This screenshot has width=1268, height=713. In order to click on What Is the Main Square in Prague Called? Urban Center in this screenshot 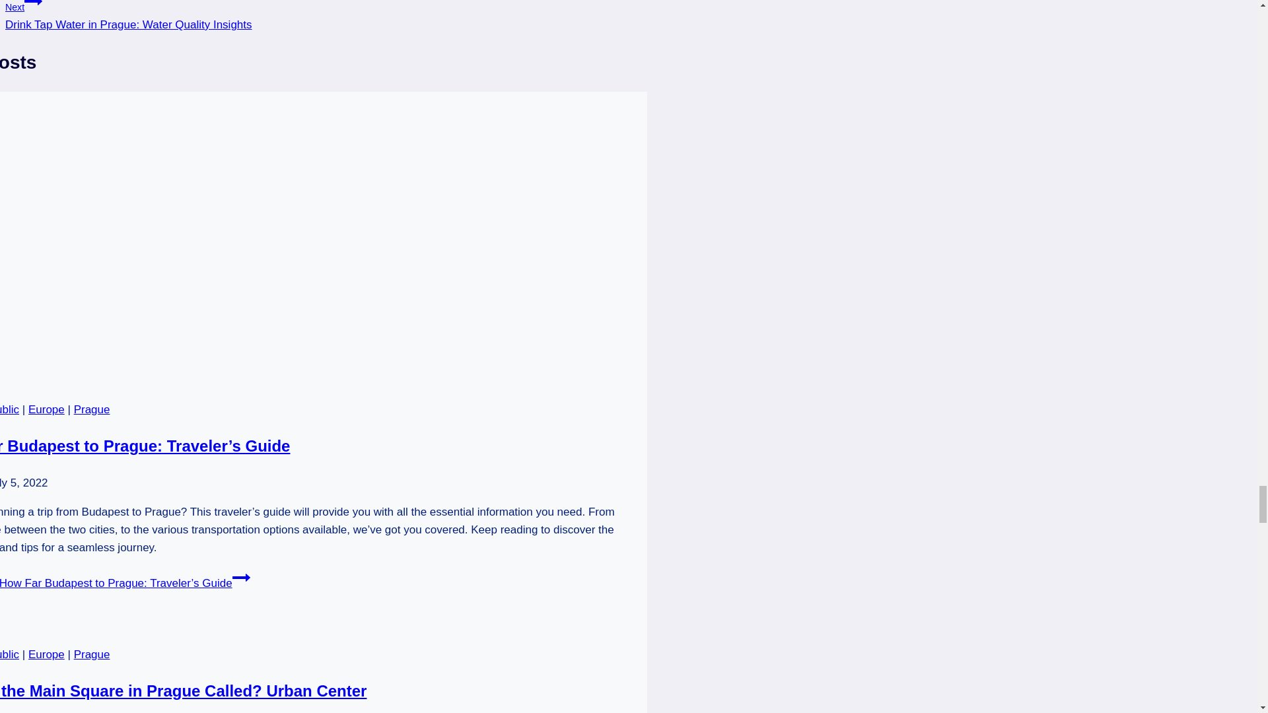, I will do `click(183, 691)`.